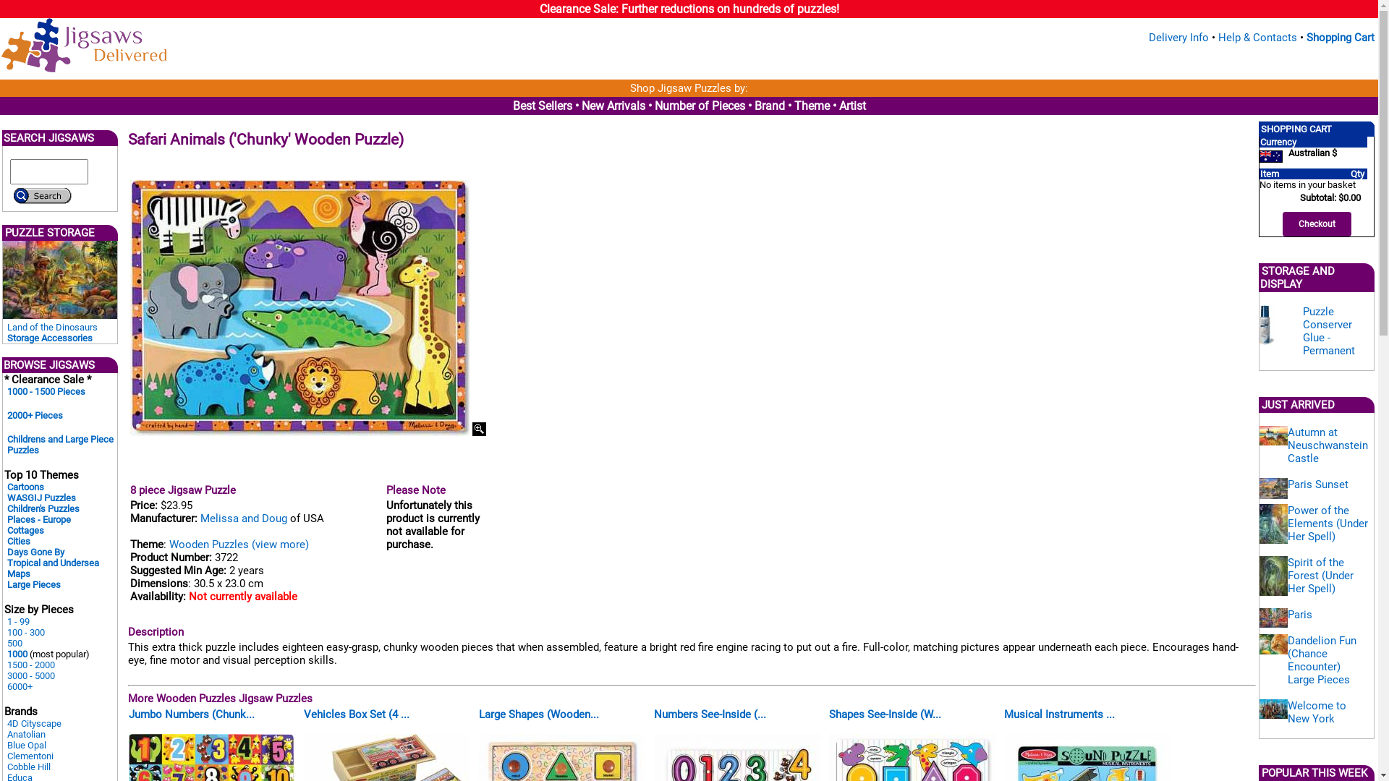 This screenshot has height=781, width=1389. What do you see at coordinates (31, 665) in the screenshot?
I see `1500 - 2000` at bounding box center [31, 665].